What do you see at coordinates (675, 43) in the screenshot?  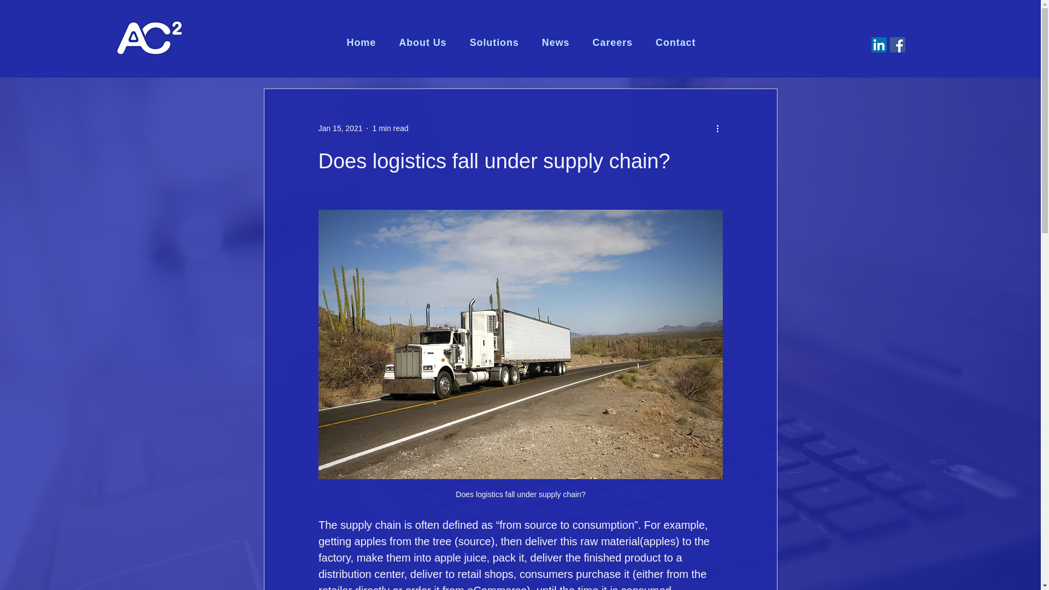 I see `Contact` at bounding box center [675, 43].